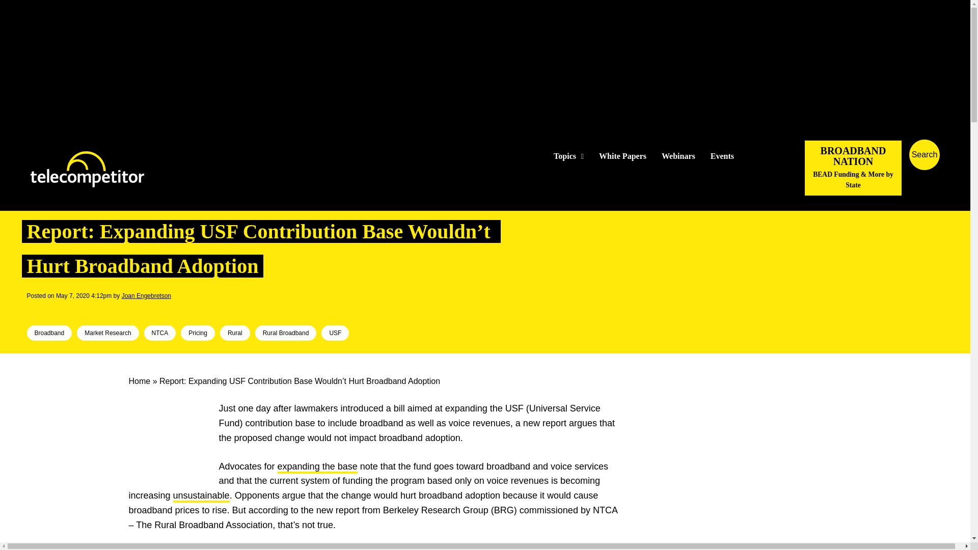 The width and height of the screenshot is (978, 550). What do you see at coordinates (84, 310) in the screenshot?
I see `Pinterest` at bounding box center [84, 310].